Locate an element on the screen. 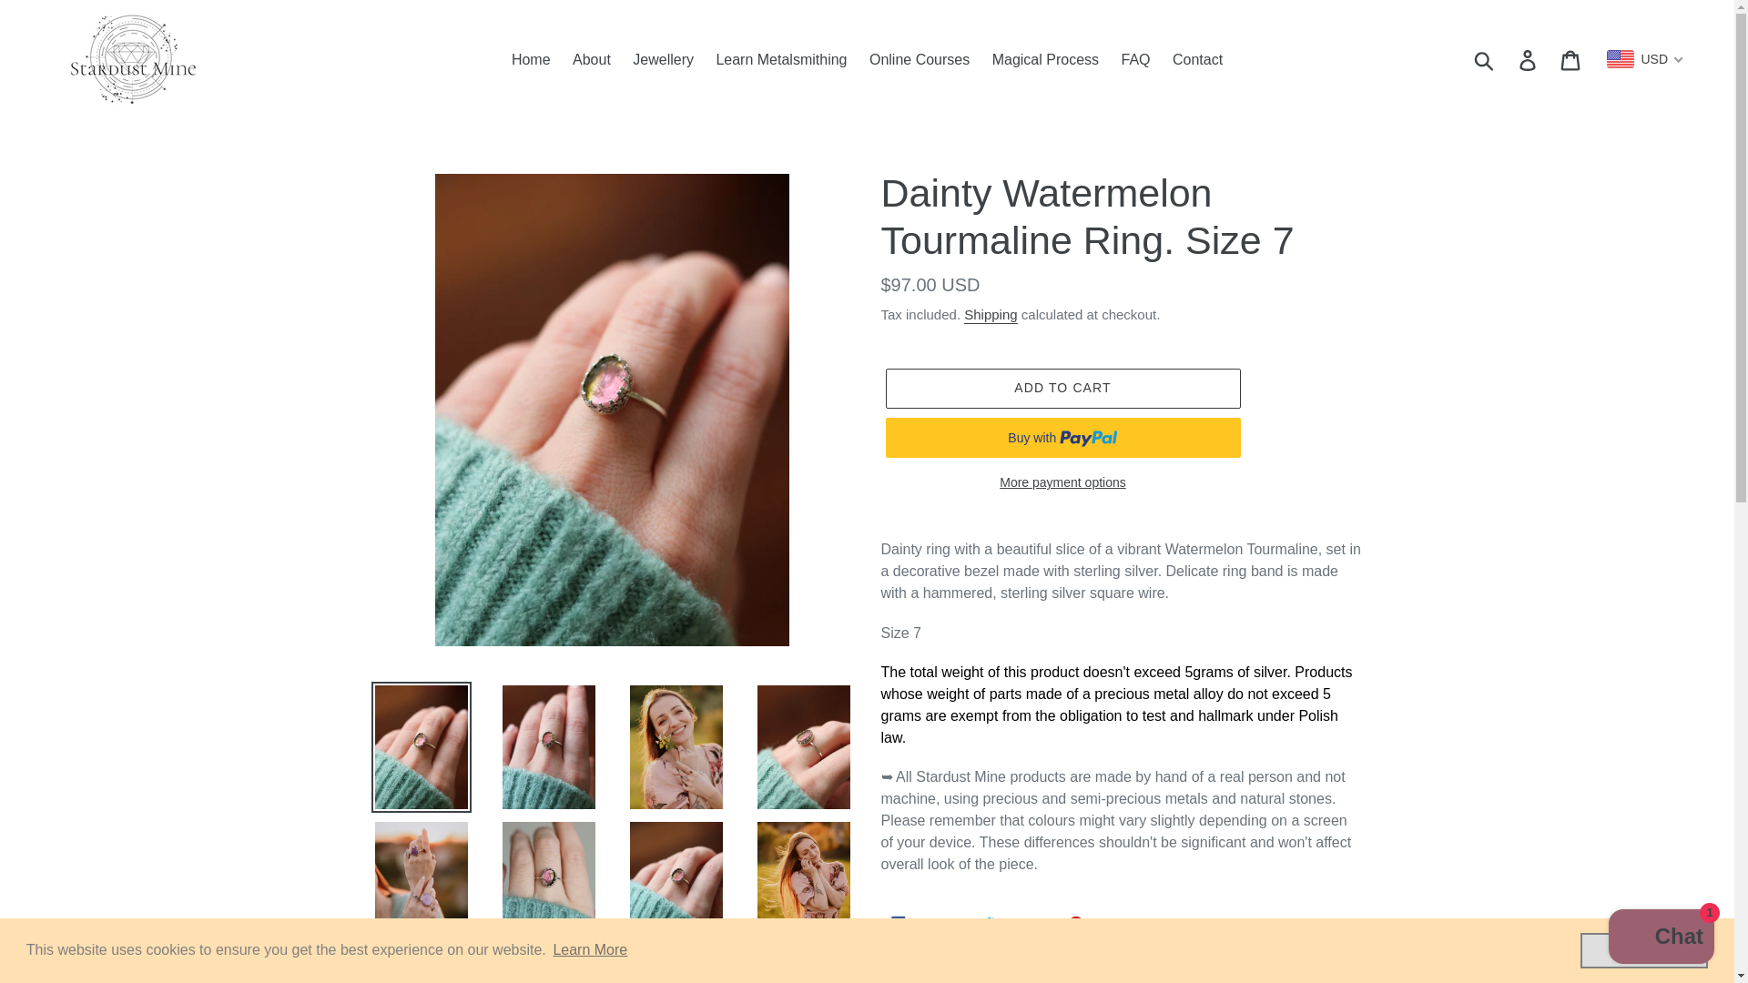 This screenshot has height=983, width=1748. About is located at coordinates (592, 58).